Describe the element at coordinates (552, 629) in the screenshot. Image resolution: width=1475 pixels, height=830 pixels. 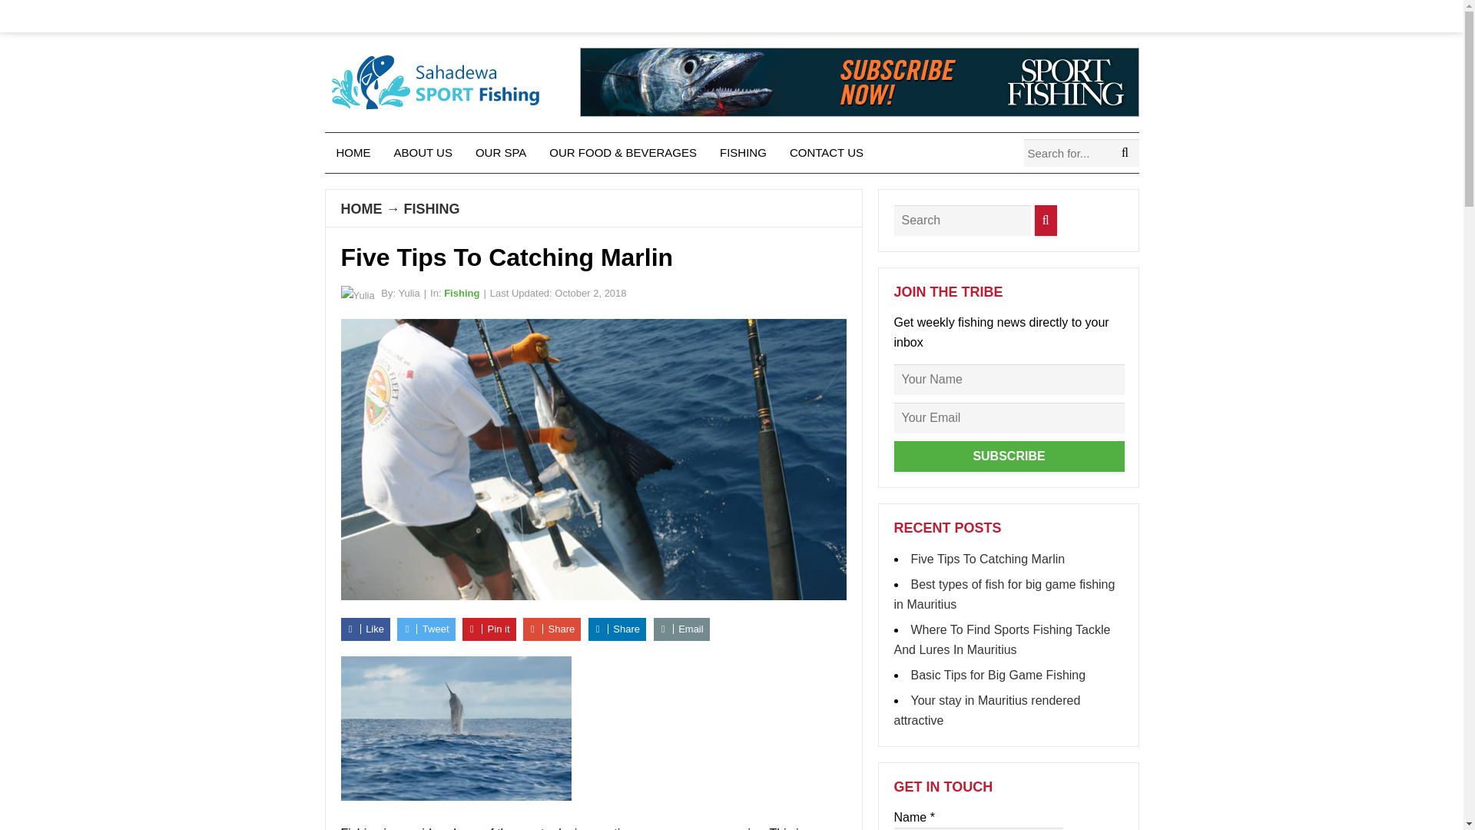
I see `Share` at that location.